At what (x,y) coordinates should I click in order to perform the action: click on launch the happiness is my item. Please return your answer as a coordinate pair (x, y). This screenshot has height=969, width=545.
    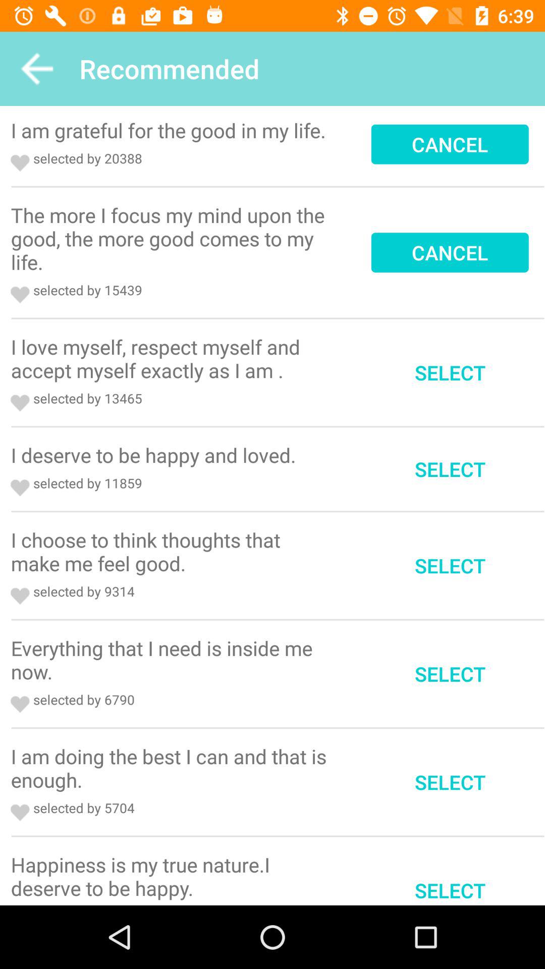
    Looking at the image, I should click on (172, 876).